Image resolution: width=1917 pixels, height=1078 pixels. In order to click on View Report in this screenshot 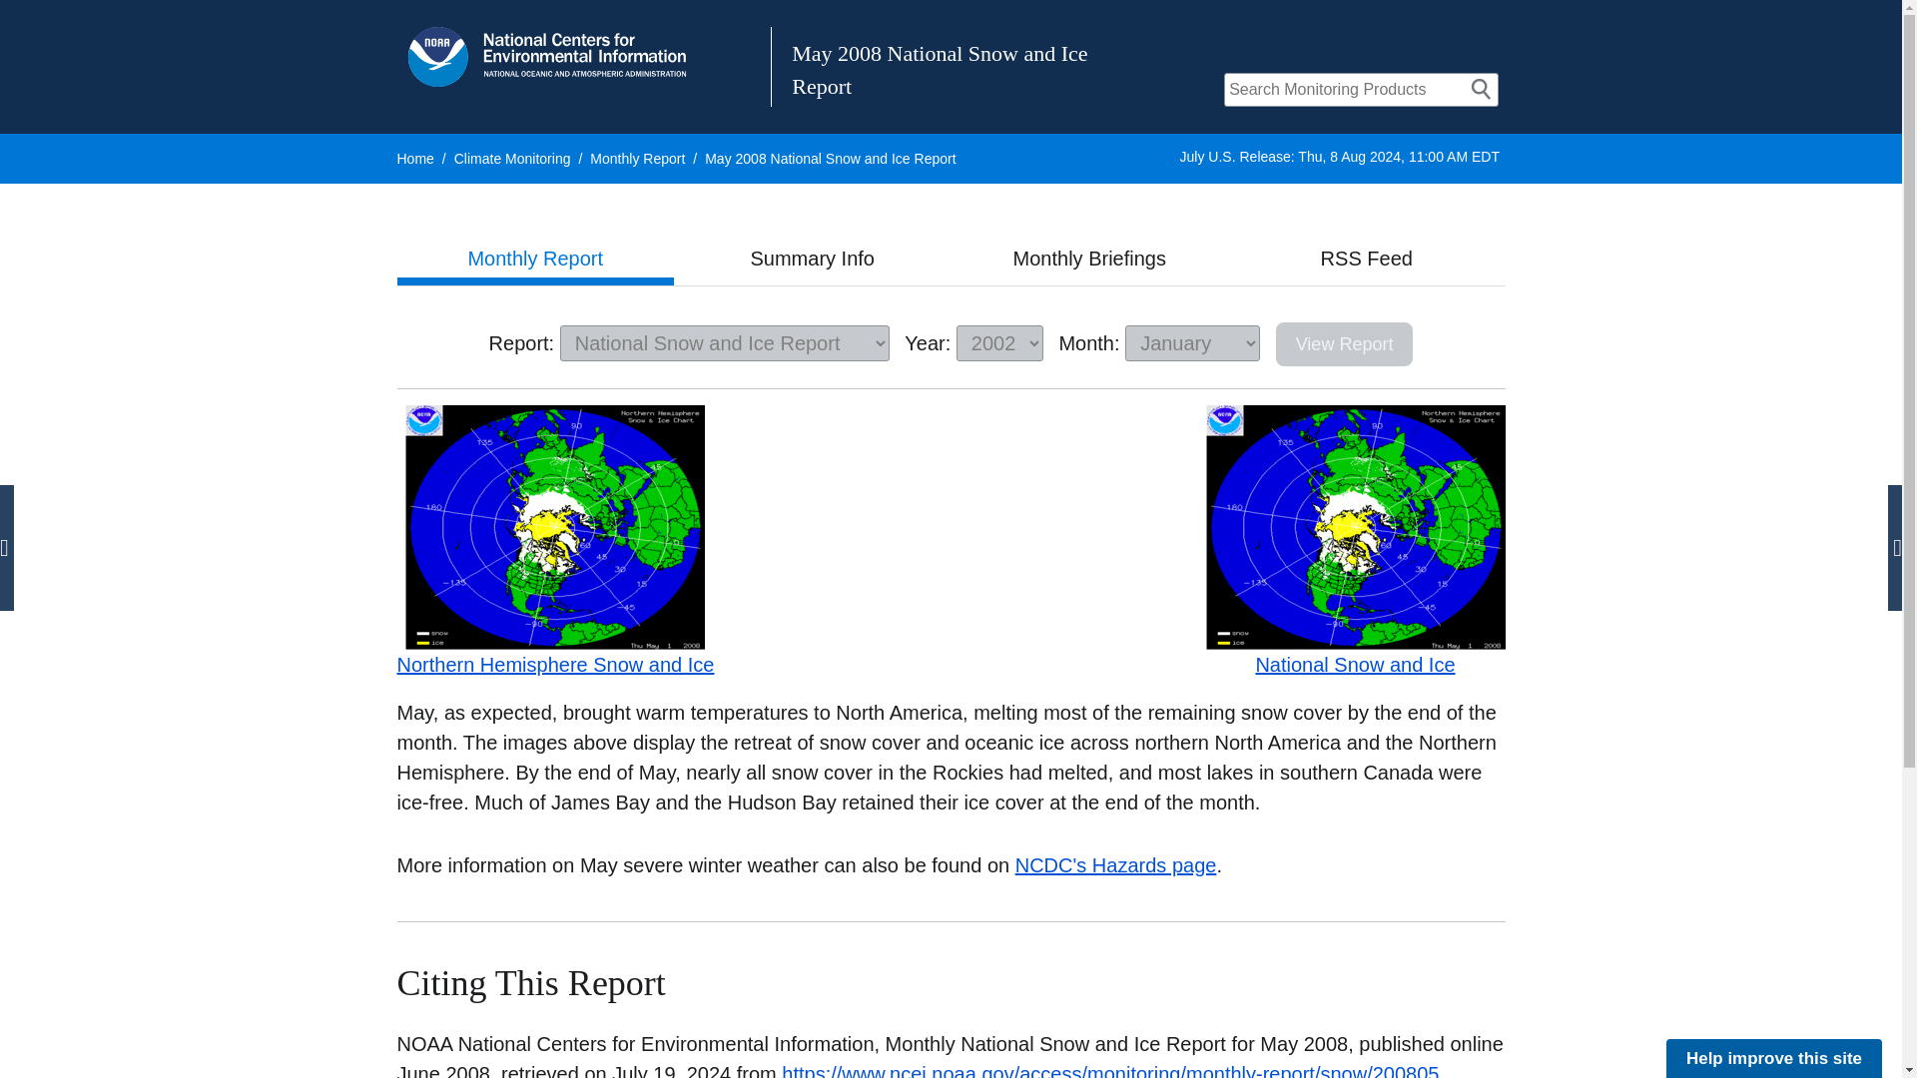, I will do `click(1345, 343)`.